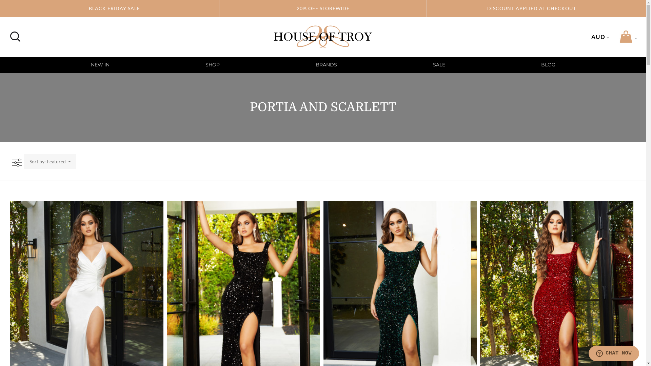 The width and height of the screenshot is (651, 366). What do you see at coordinates (326, 65) in the screenshot?
I see `BRANDS` at bounding box center [326, 65].